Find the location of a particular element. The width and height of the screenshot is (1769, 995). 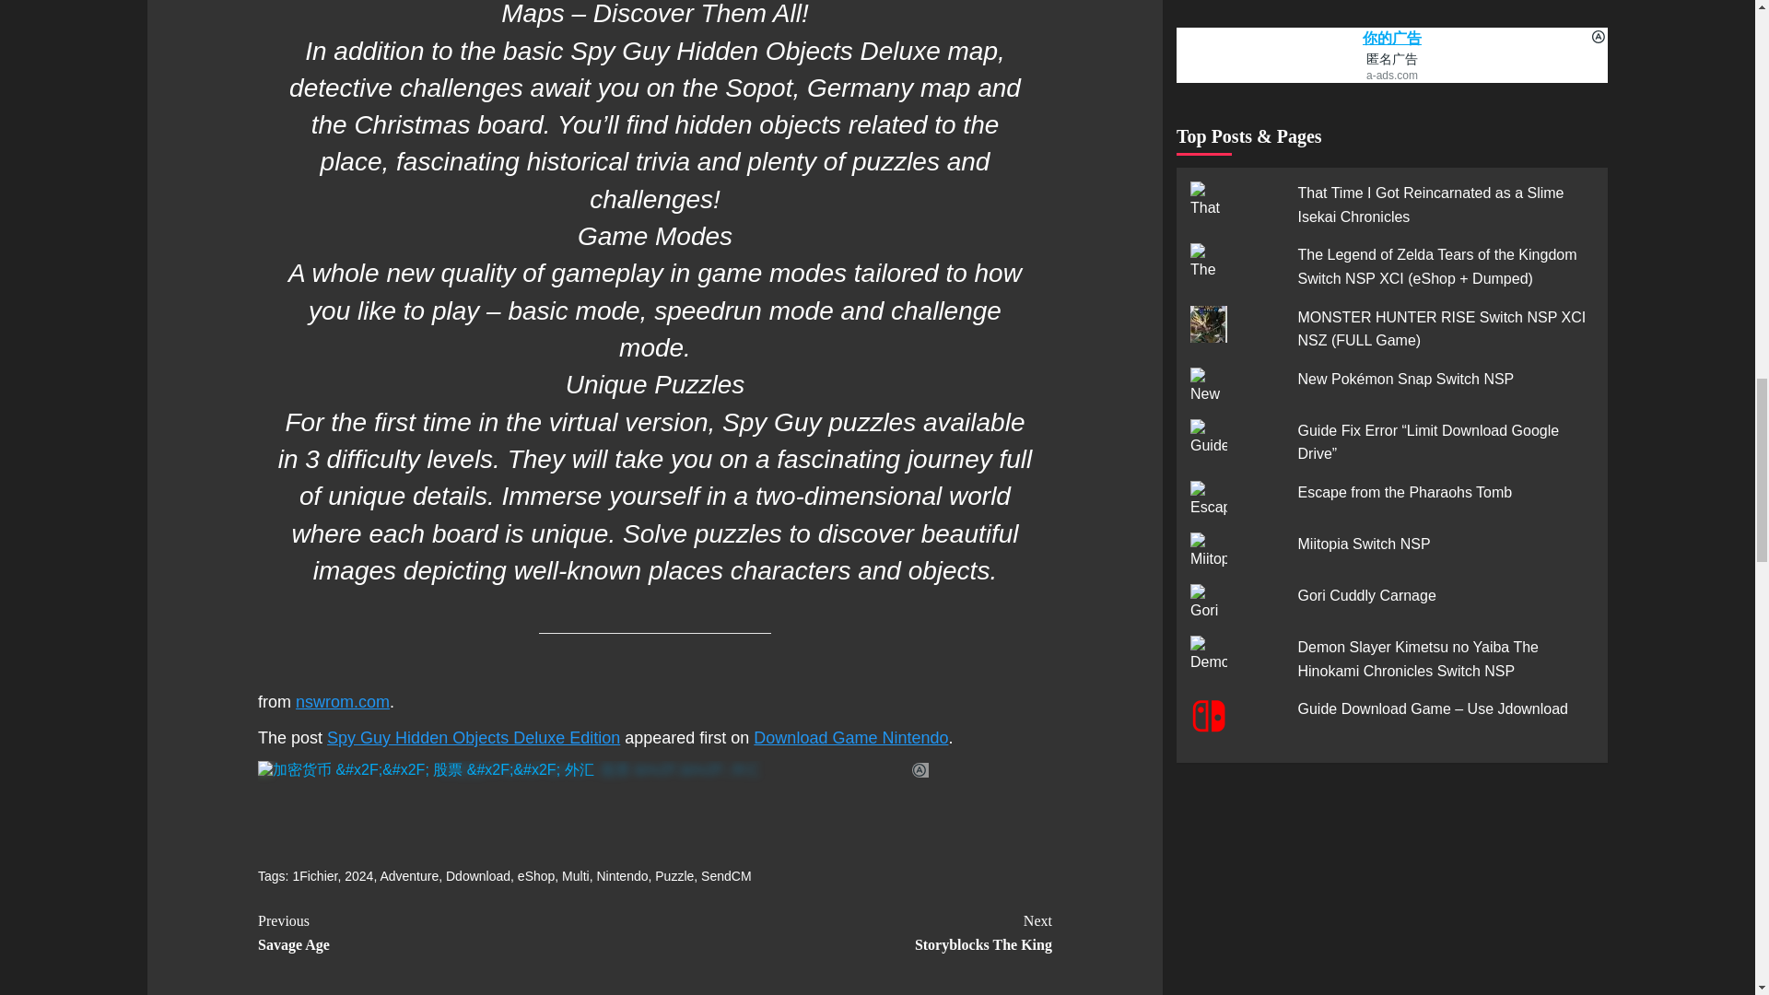

Spy Guy Hidden Objects Deluxe Edition is located at coordinates (725, 875).